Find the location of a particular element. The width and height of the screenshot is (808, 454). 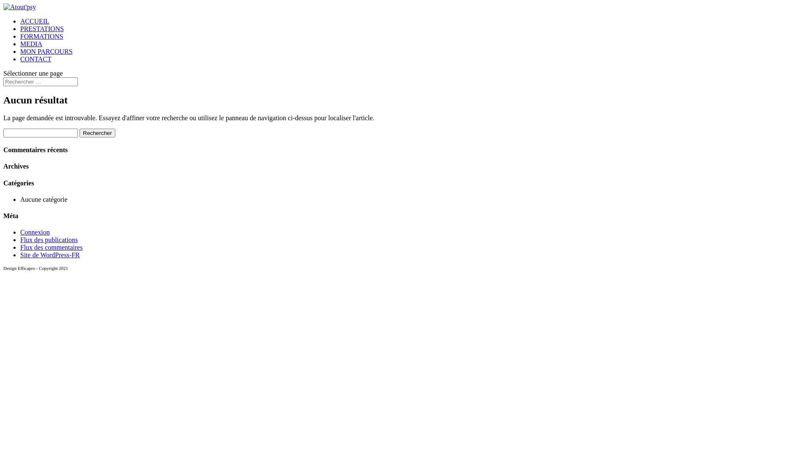

CONTACT is located at coordinates (36, 59).